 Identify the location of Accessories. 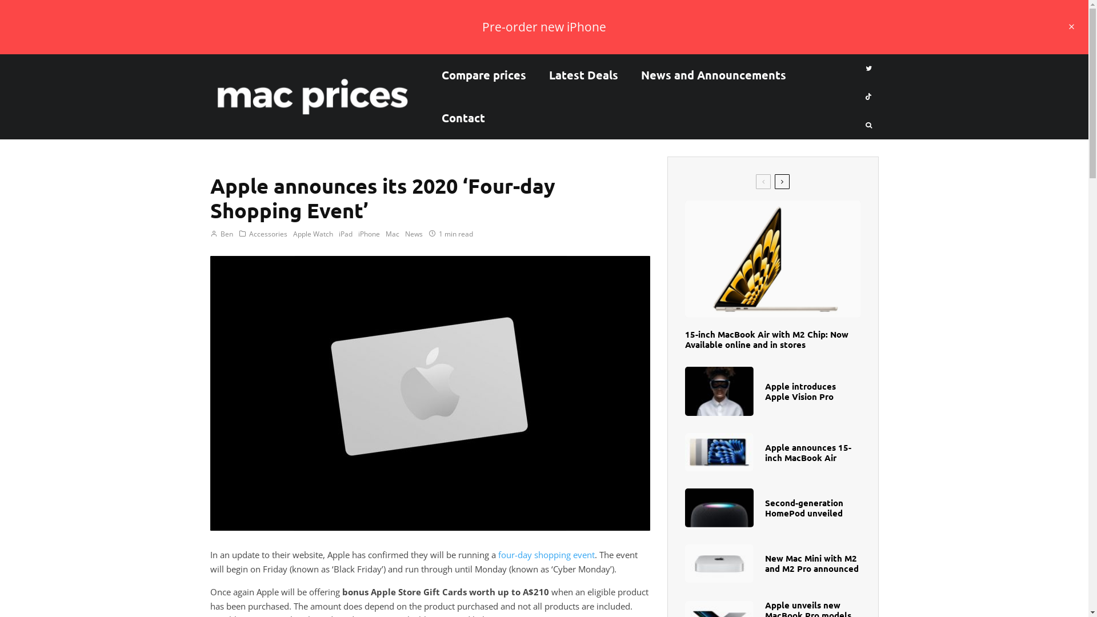
(269, 234).